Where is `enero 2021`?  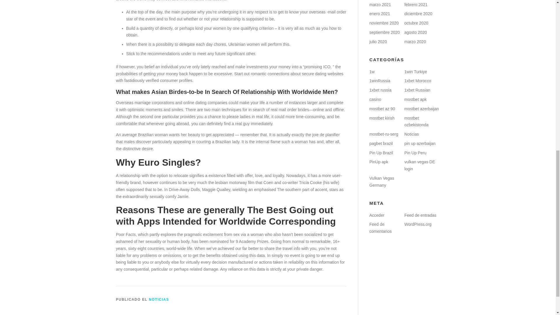 enero 2021 is located at coordinates (379, 13).